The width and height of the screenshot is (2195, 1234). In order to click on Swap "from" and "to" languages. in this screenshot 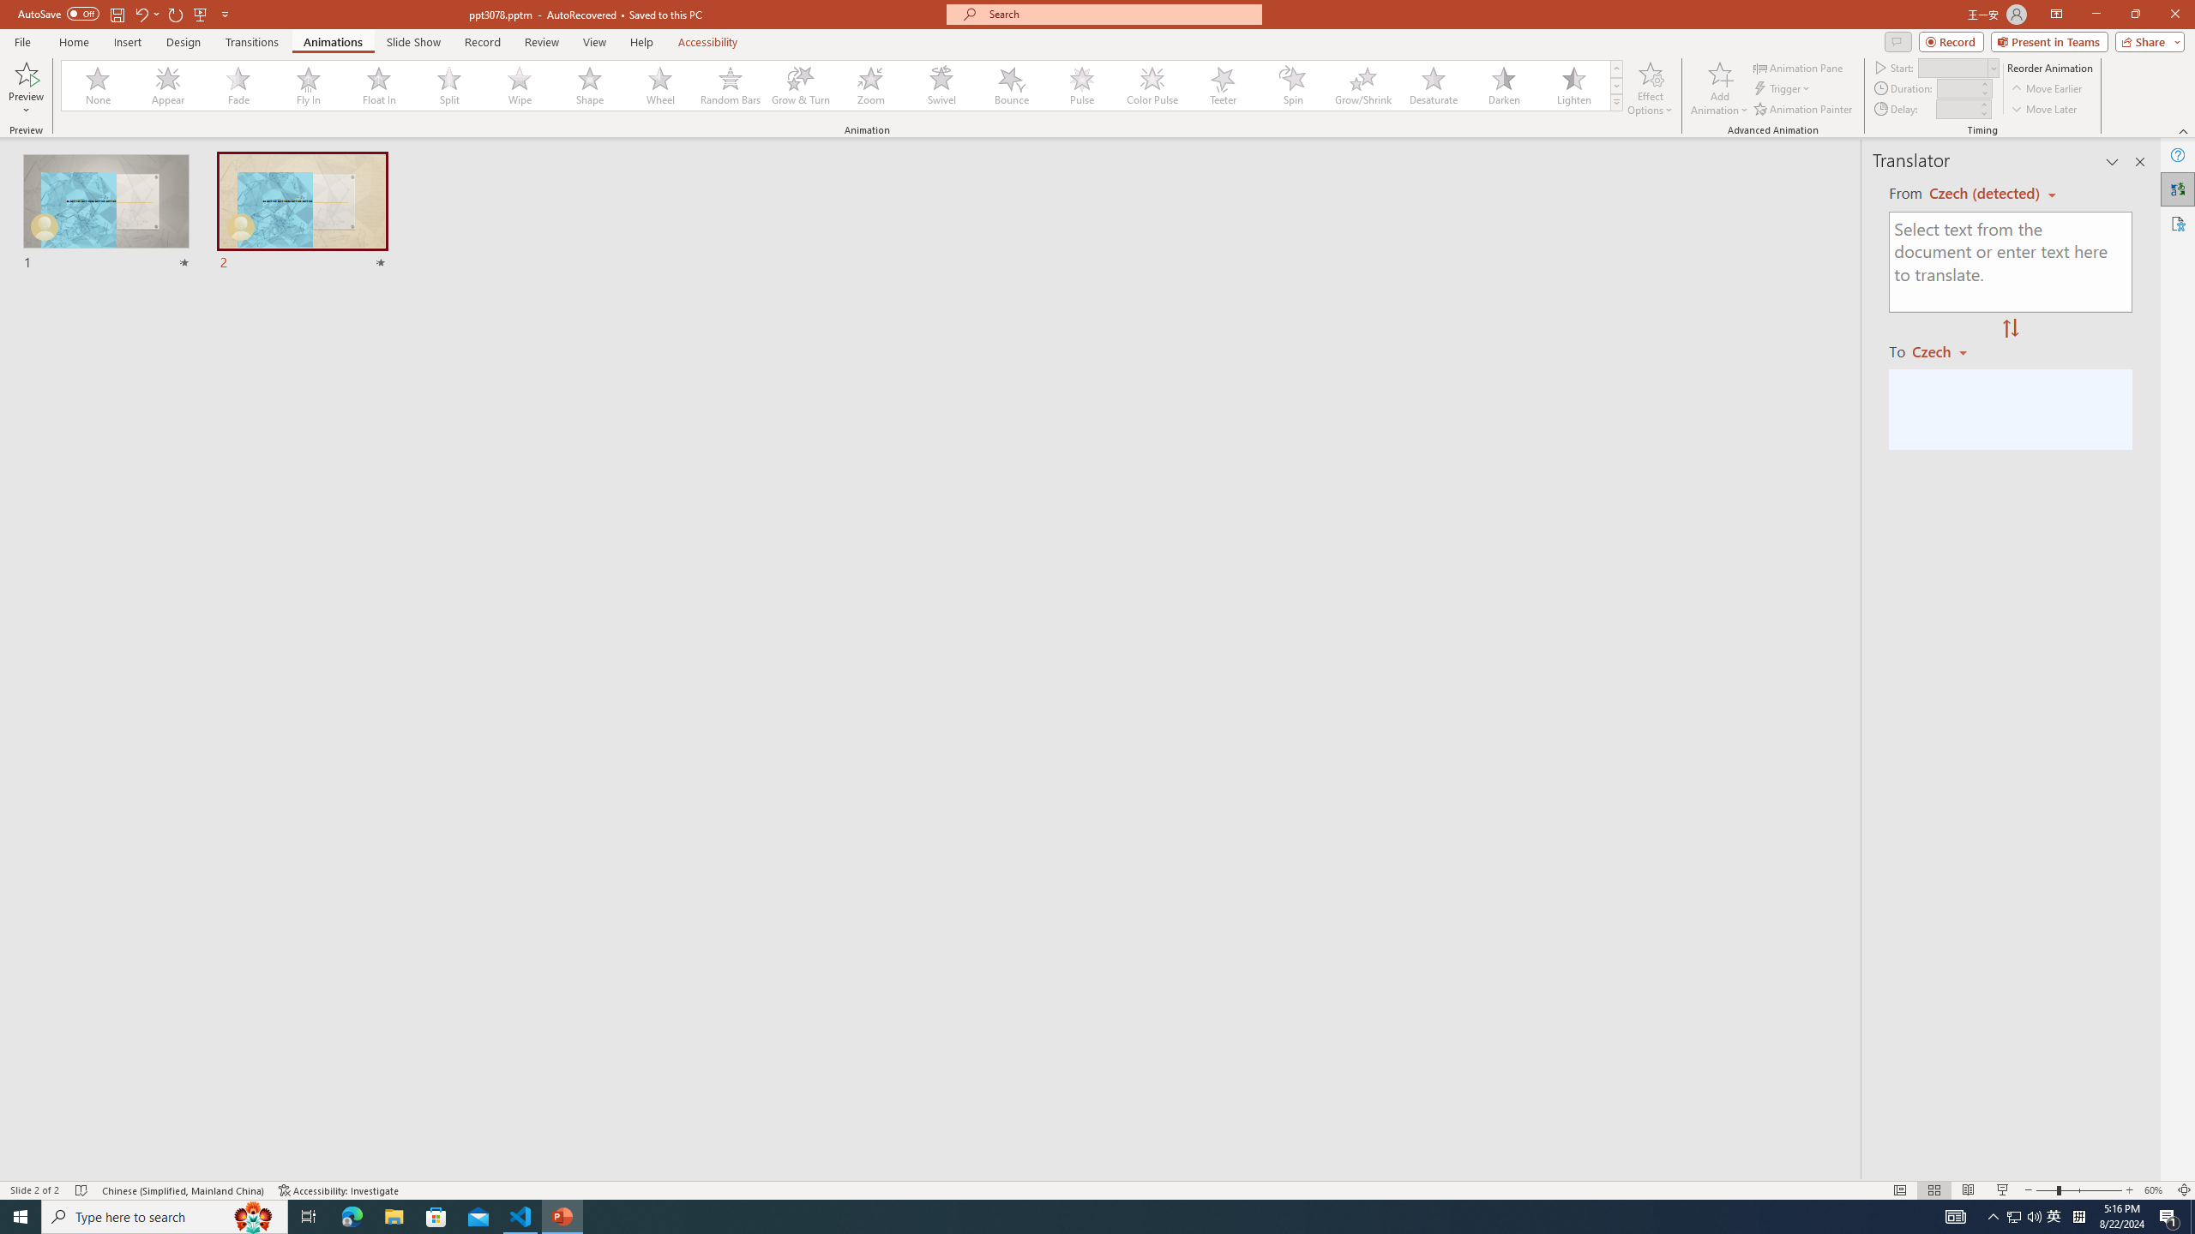, I will do `click(2010, 329)`.